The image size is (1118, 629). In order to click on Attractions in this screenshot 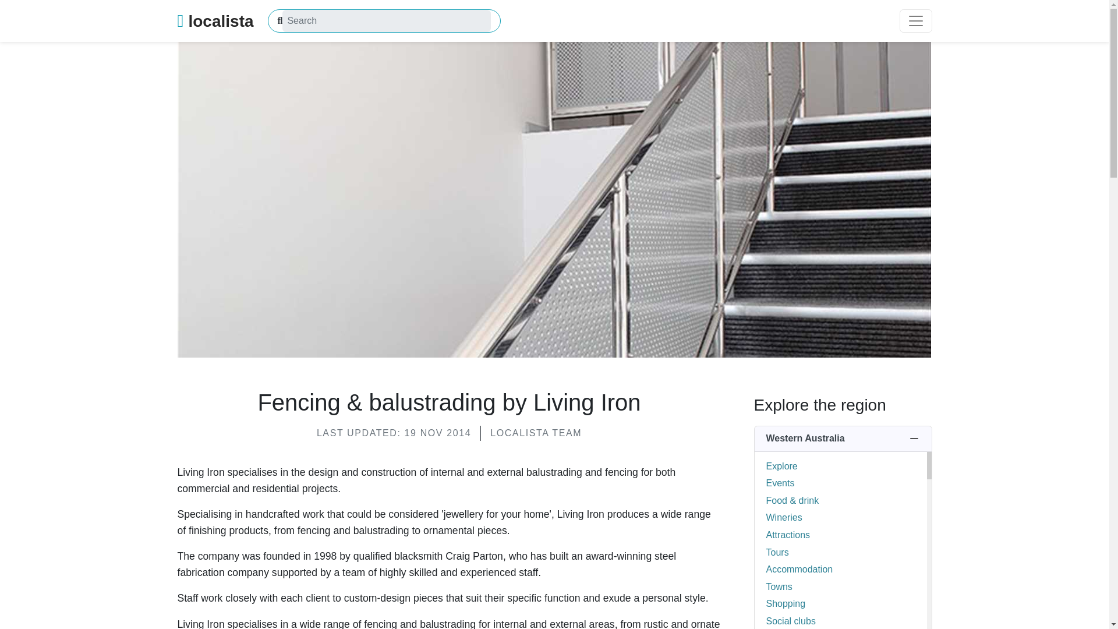, I will do `click(788, 535)`.